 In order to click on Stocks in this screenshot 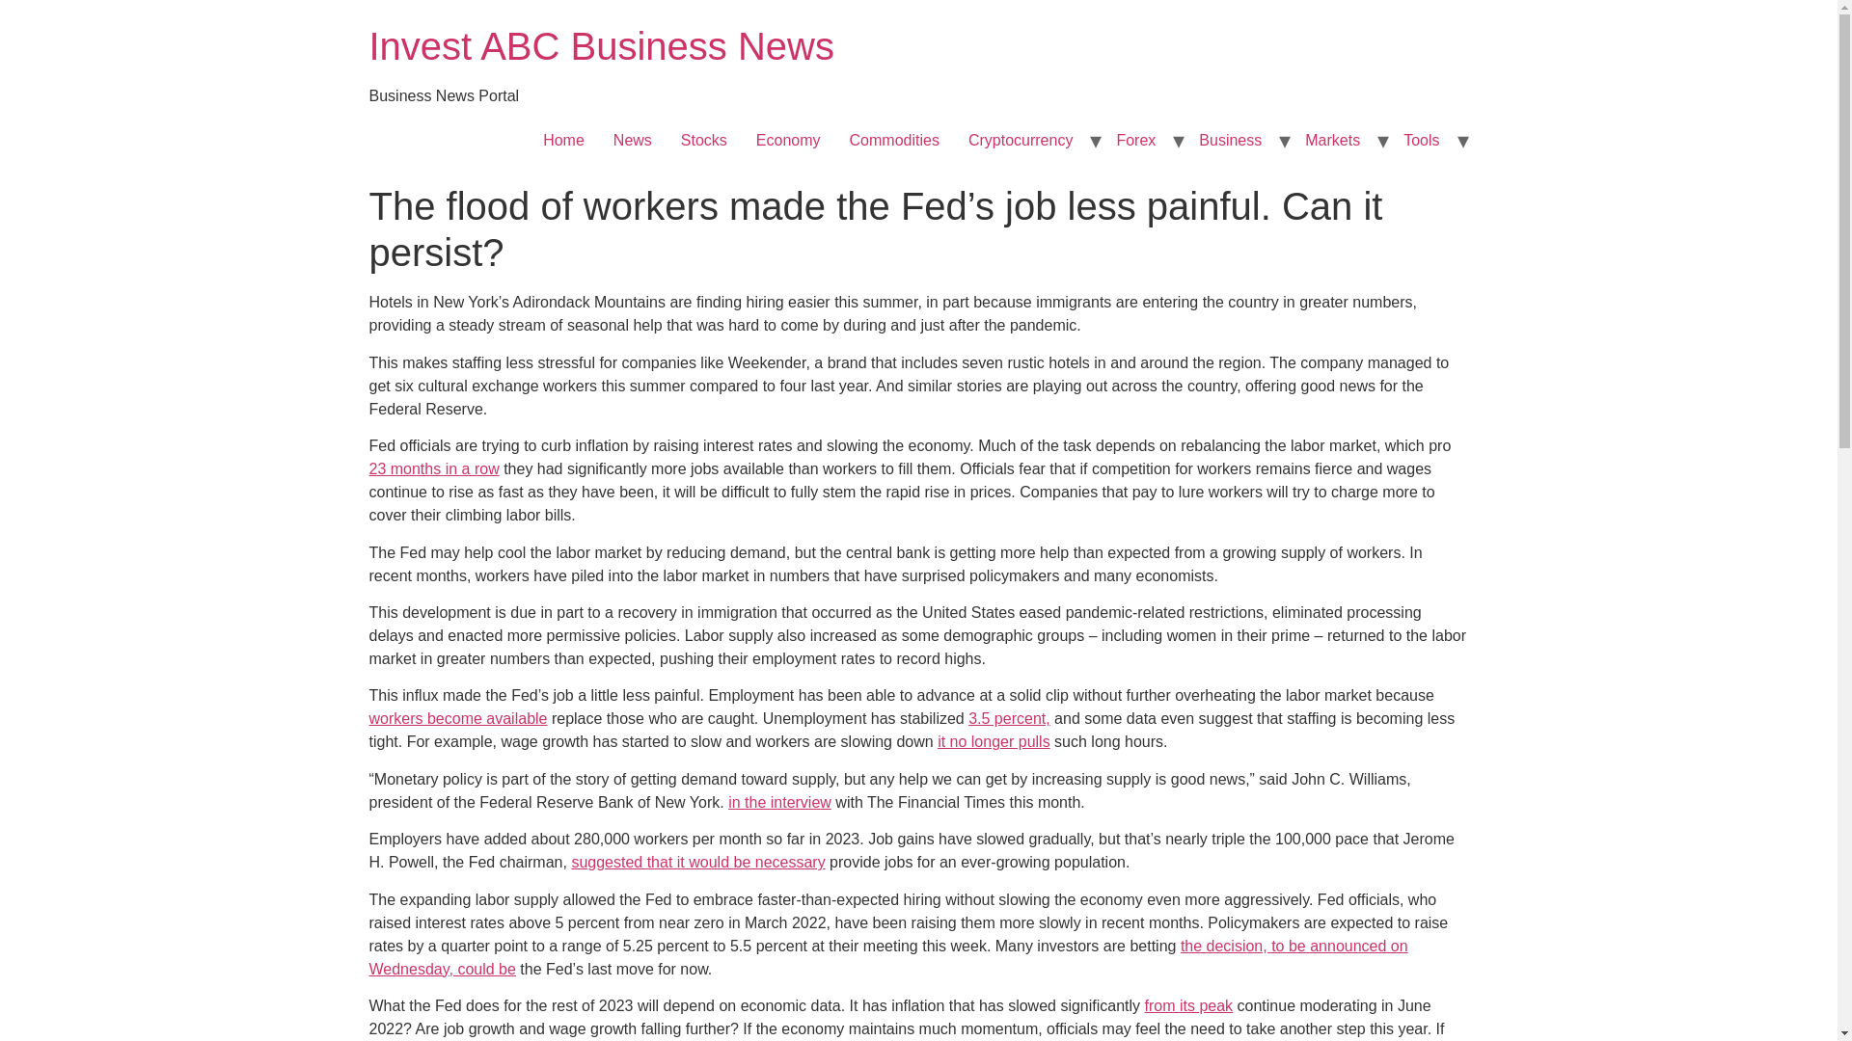, I will do `click(704, 141)`.